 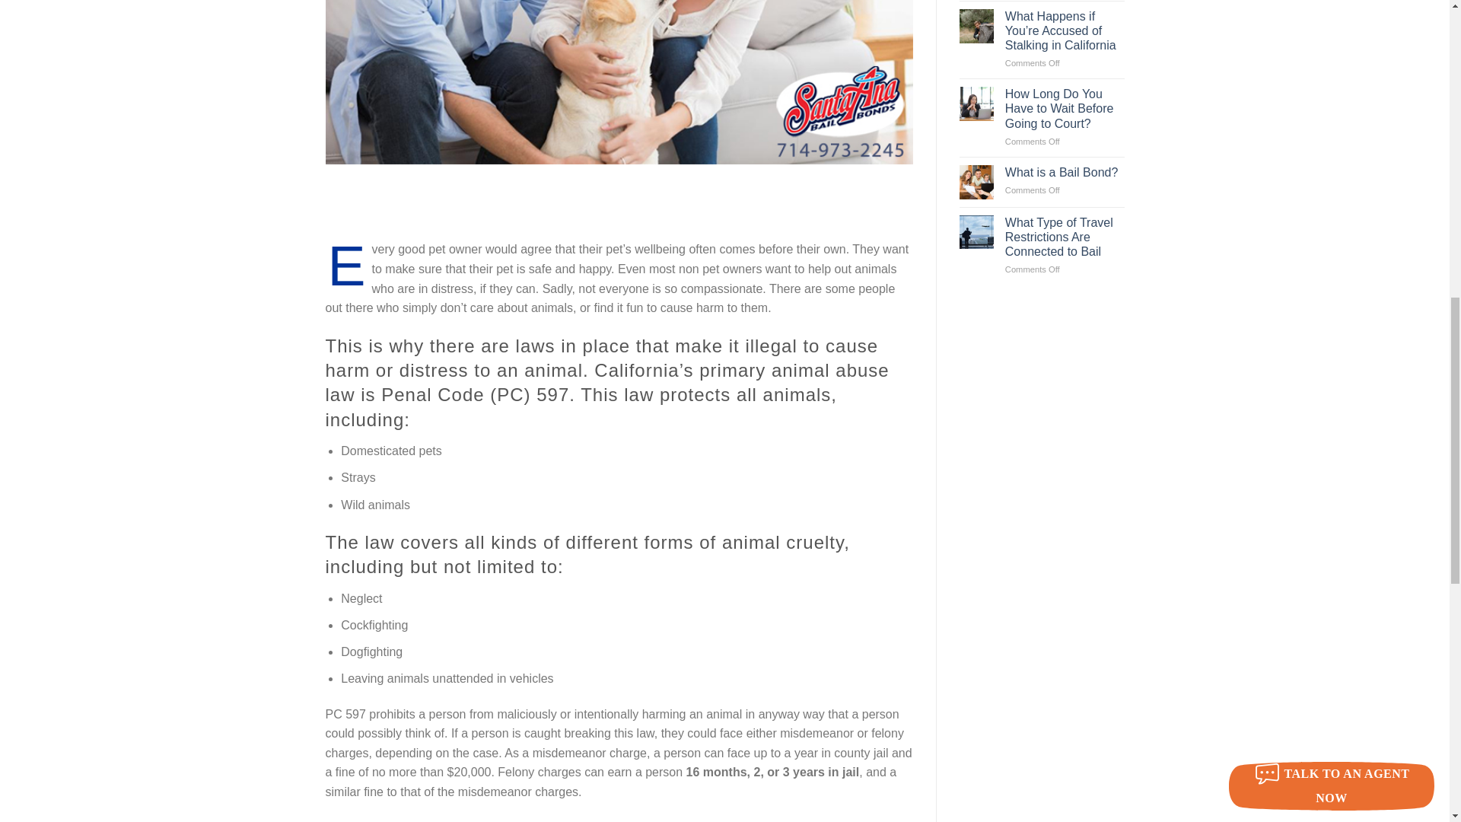 What do you see at coordinates (1065, 172) in the screenshot?
I see `What is a Bail Bond?` at bounding box center [1065, 172].